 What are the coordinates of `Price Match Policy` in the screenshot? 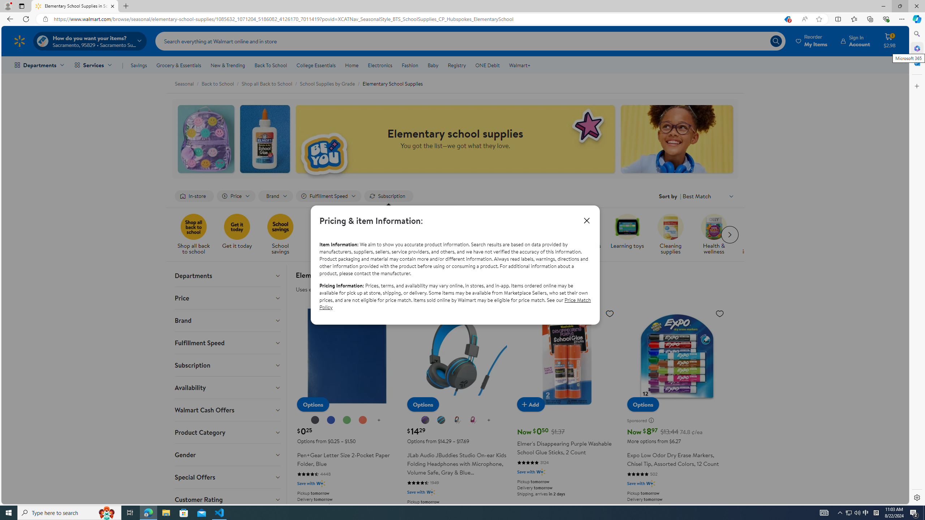 It's located at (455, 303).